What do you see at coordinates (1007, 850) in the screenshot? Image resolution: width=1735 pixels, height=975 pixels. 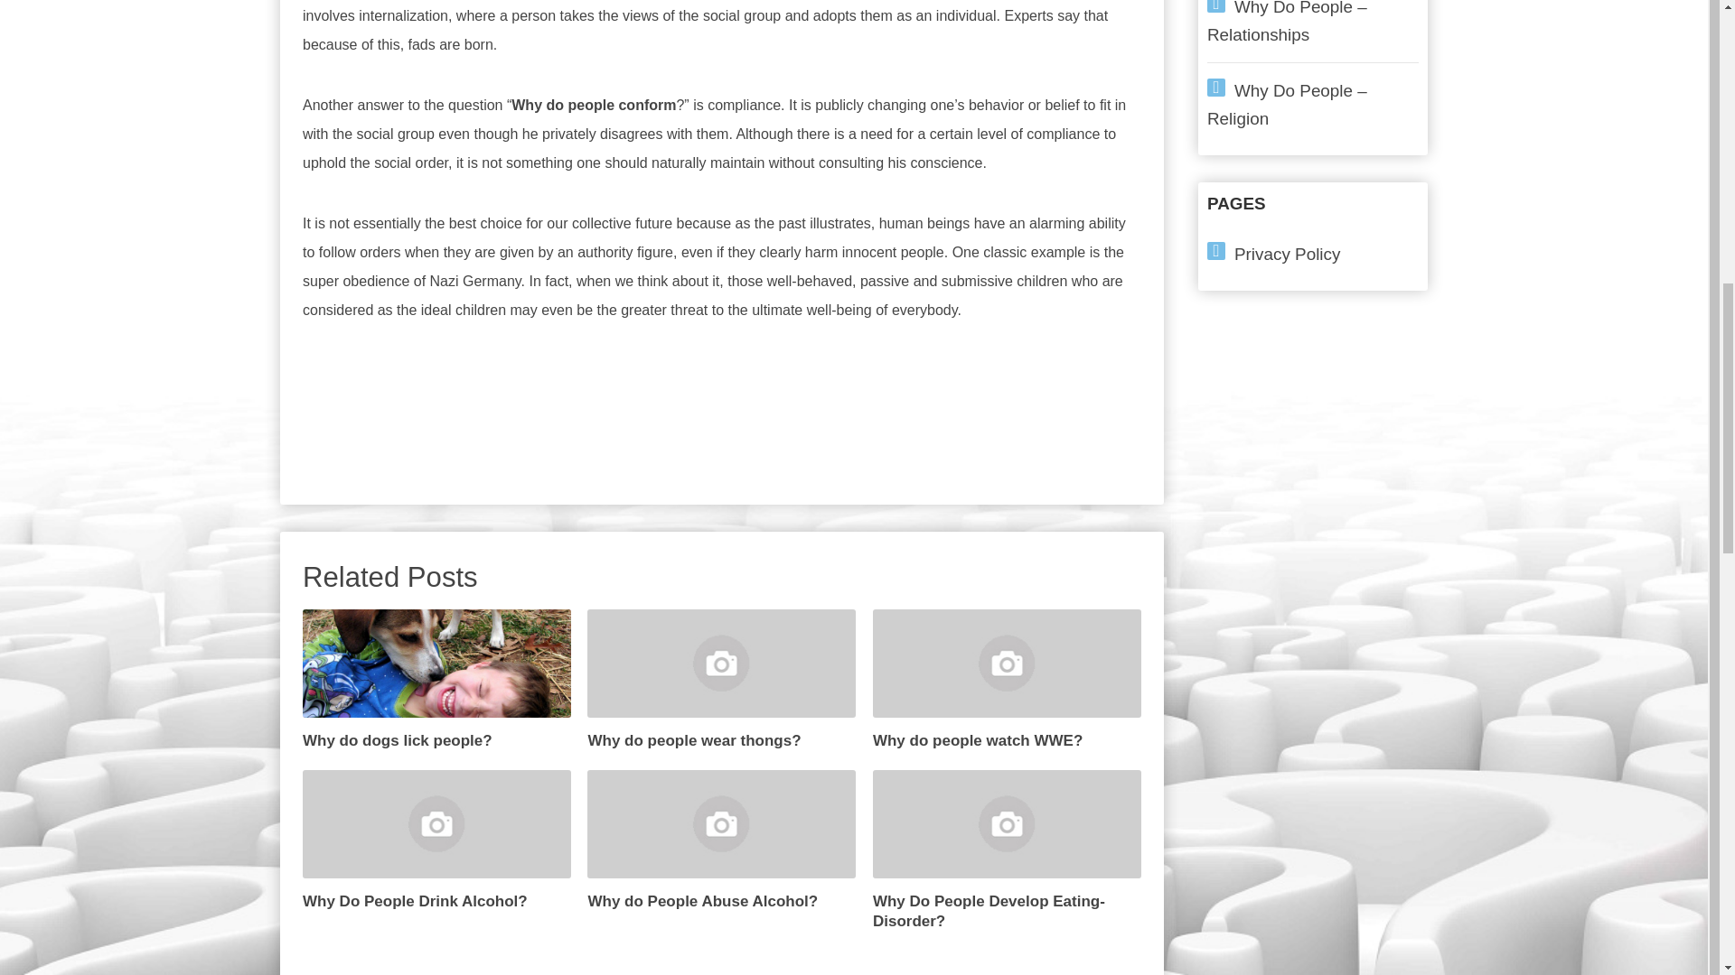 I see `Why Do People Develop Eating-Disorder?` at bounding box center [1007, 850].